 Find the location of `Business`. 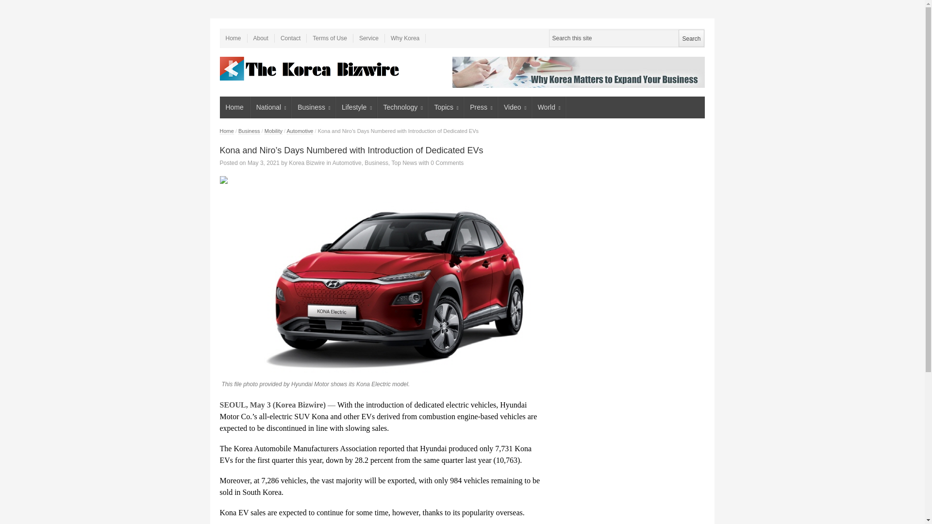

Business is located at coordinates (314, 107).